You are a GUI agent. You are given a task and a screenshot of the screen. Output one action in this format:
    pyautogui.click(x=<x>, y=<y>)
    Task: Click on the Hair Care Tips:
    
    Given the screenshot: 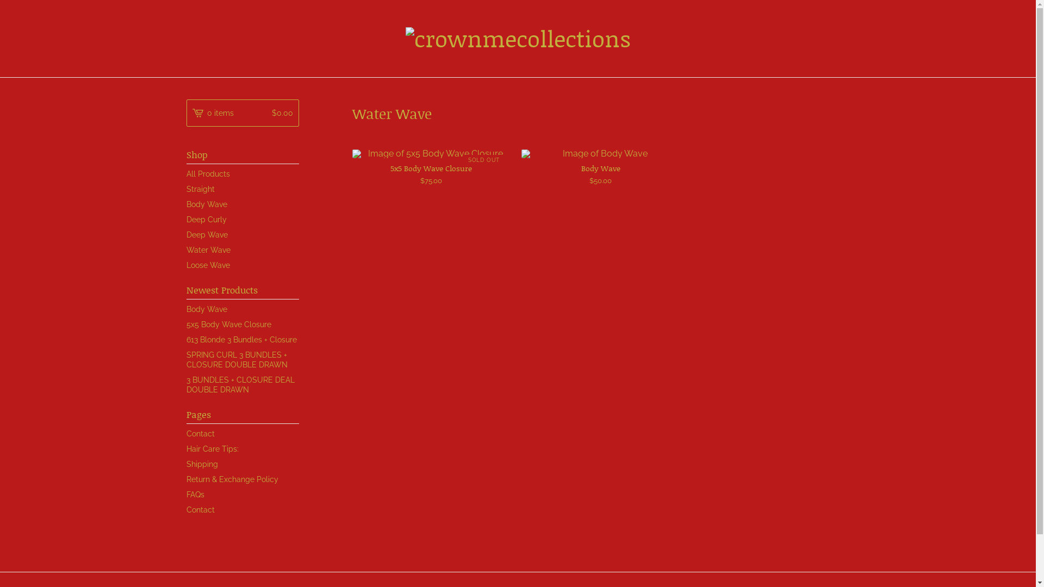 What is the action you would take?
    pyautogui.click(x=243, y=449)
    